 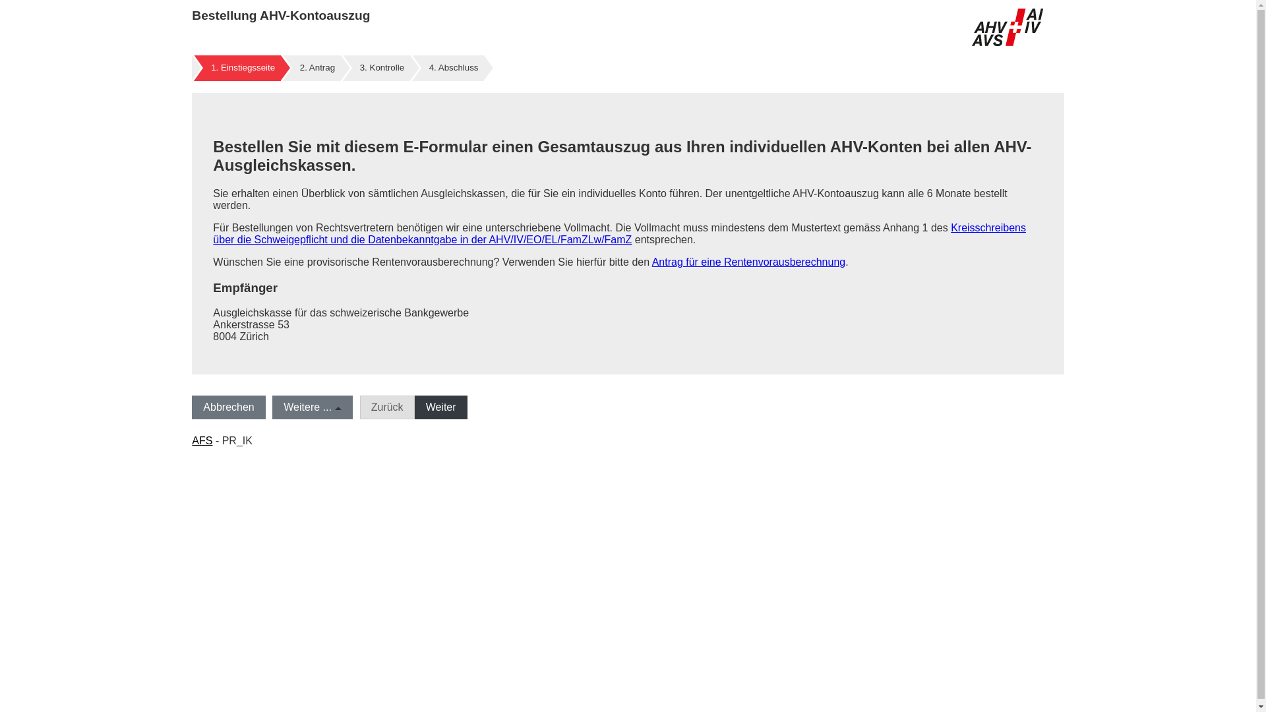 I want to click on Abschluss, so click(x=454, y=67).